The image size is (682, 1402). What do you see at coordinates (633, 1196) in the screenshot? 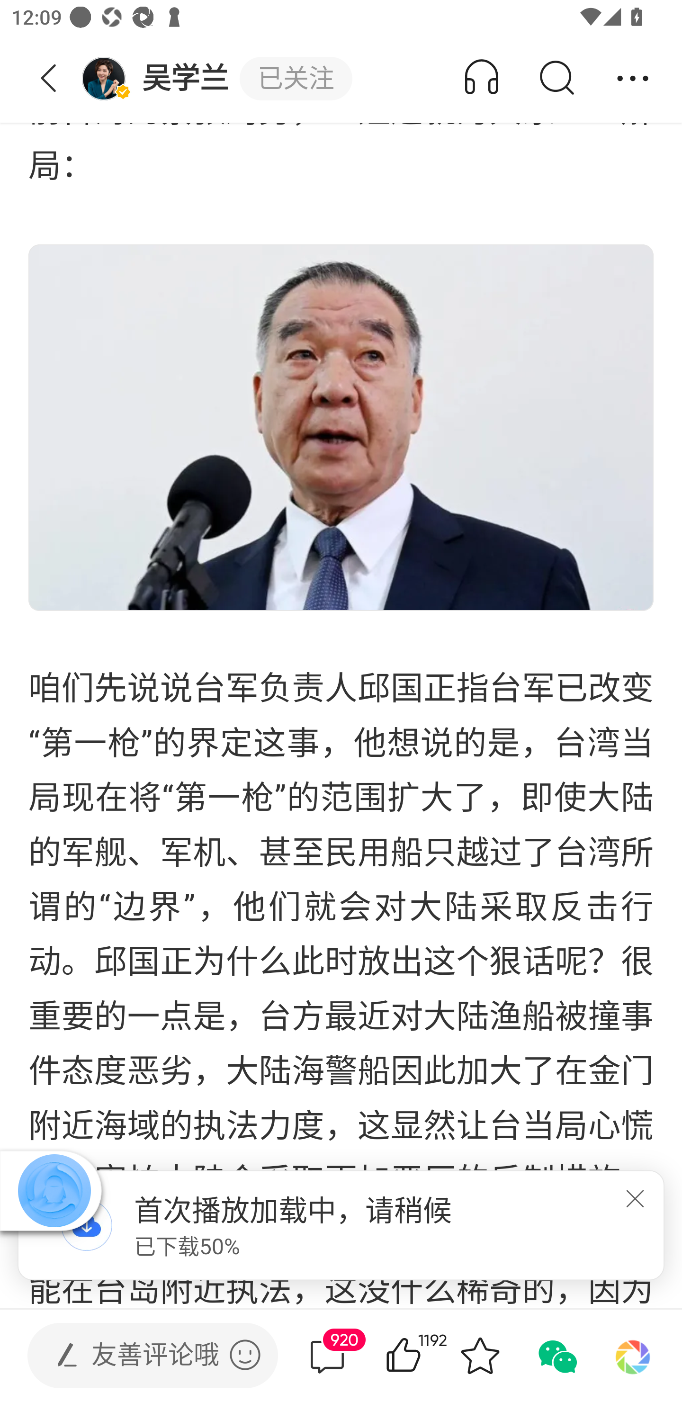
I see `` at bounding box center [633, 1196].